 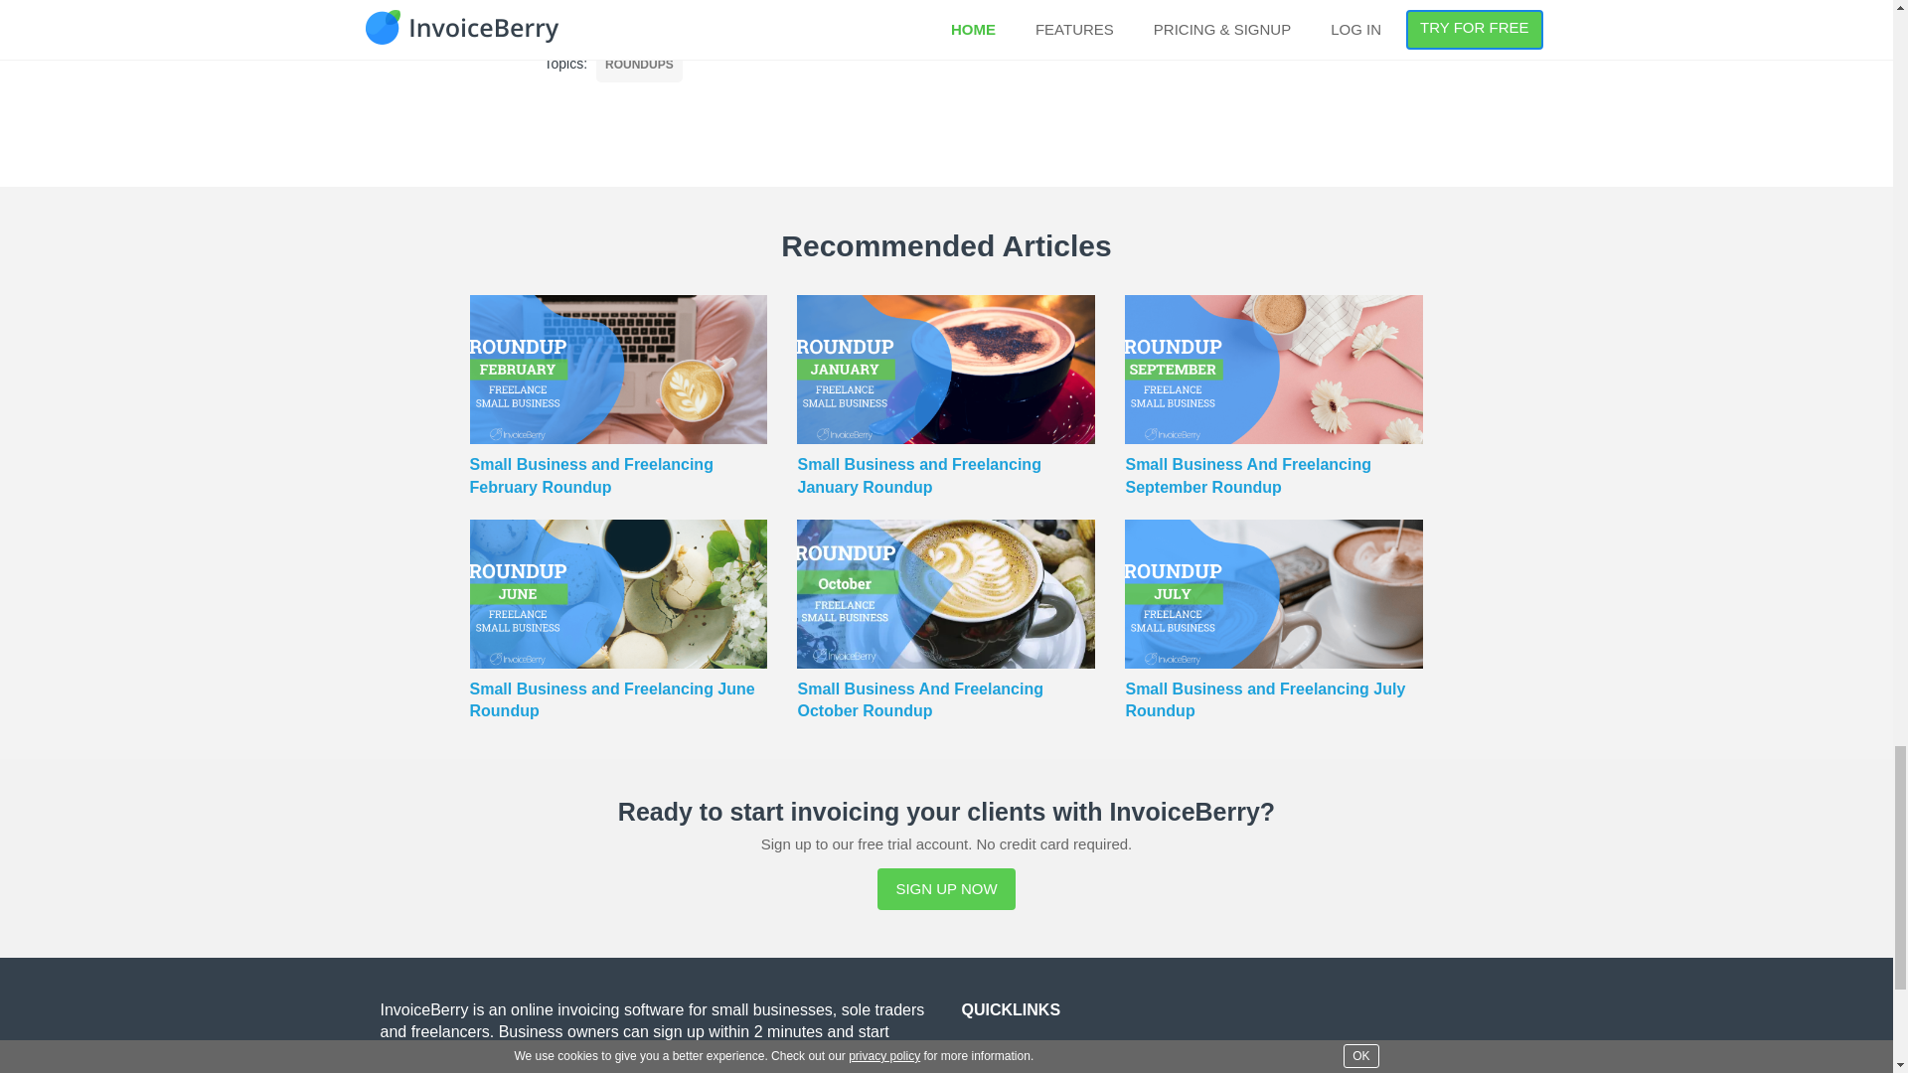 I want to click on small-business-freelance-roundup-february, so click(x=618, y=370).